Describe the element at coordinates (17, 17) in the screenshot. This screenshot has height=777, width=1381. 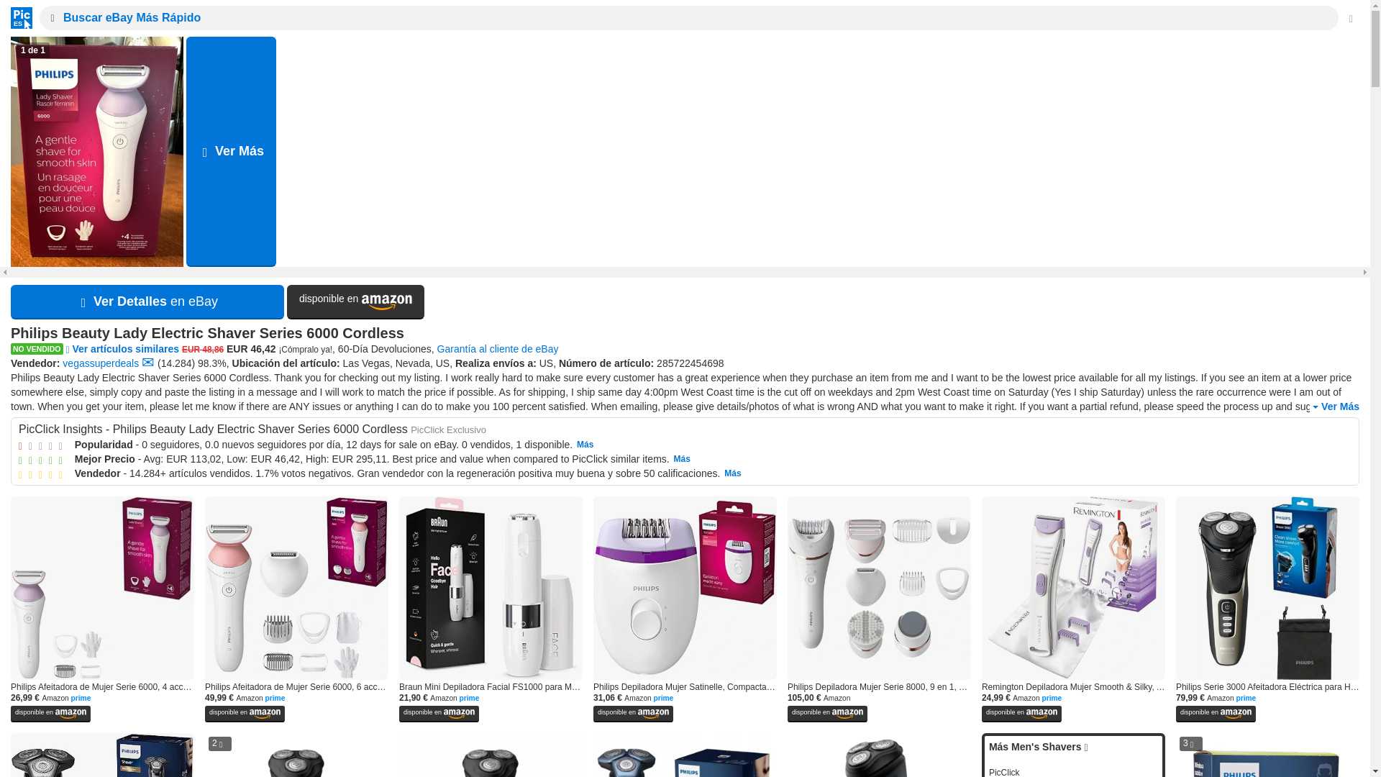
I see `PicClick` at that location.